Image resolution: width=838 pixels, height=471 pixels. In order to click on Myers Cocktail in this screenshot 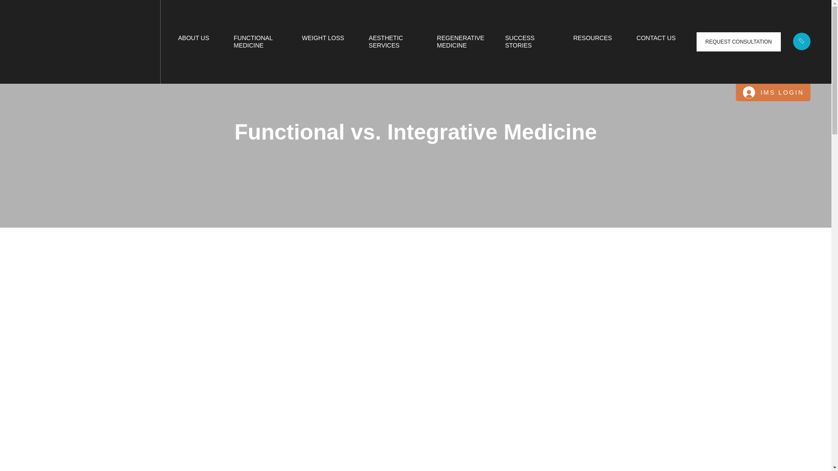, I will do `click(158, 40)`.